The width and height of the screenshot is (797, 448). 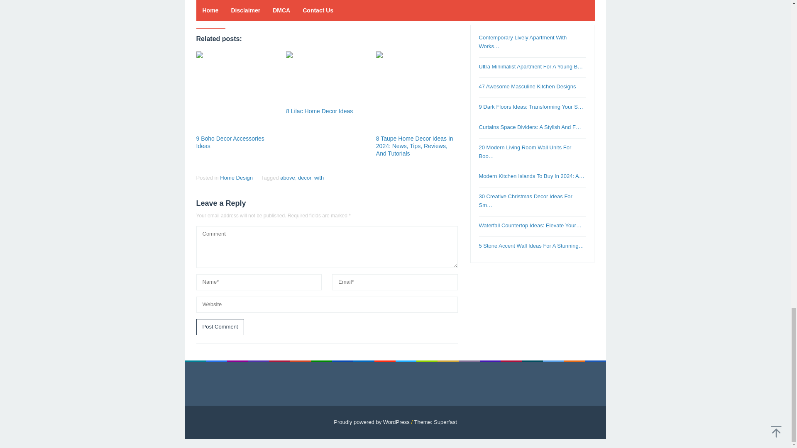 I want to click on Permalink to: 9 Boho Decor Accessories Ideas, so click(x=237, y=92).